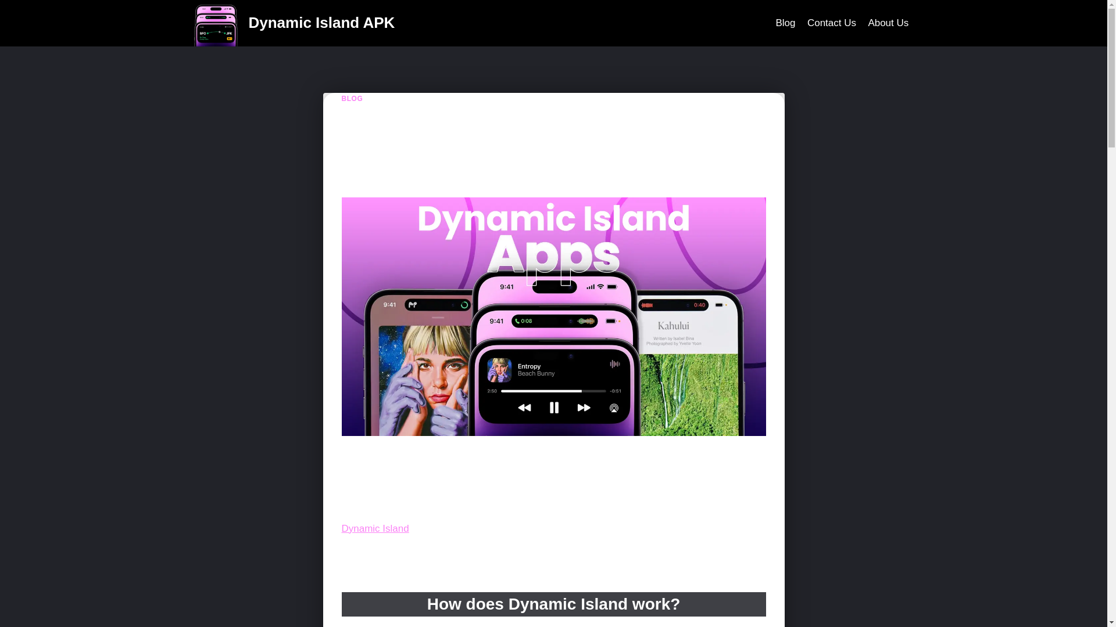  Describe the element at coordinates (375, 528) in the screenshot. I see `Dynamic Island` at that location.